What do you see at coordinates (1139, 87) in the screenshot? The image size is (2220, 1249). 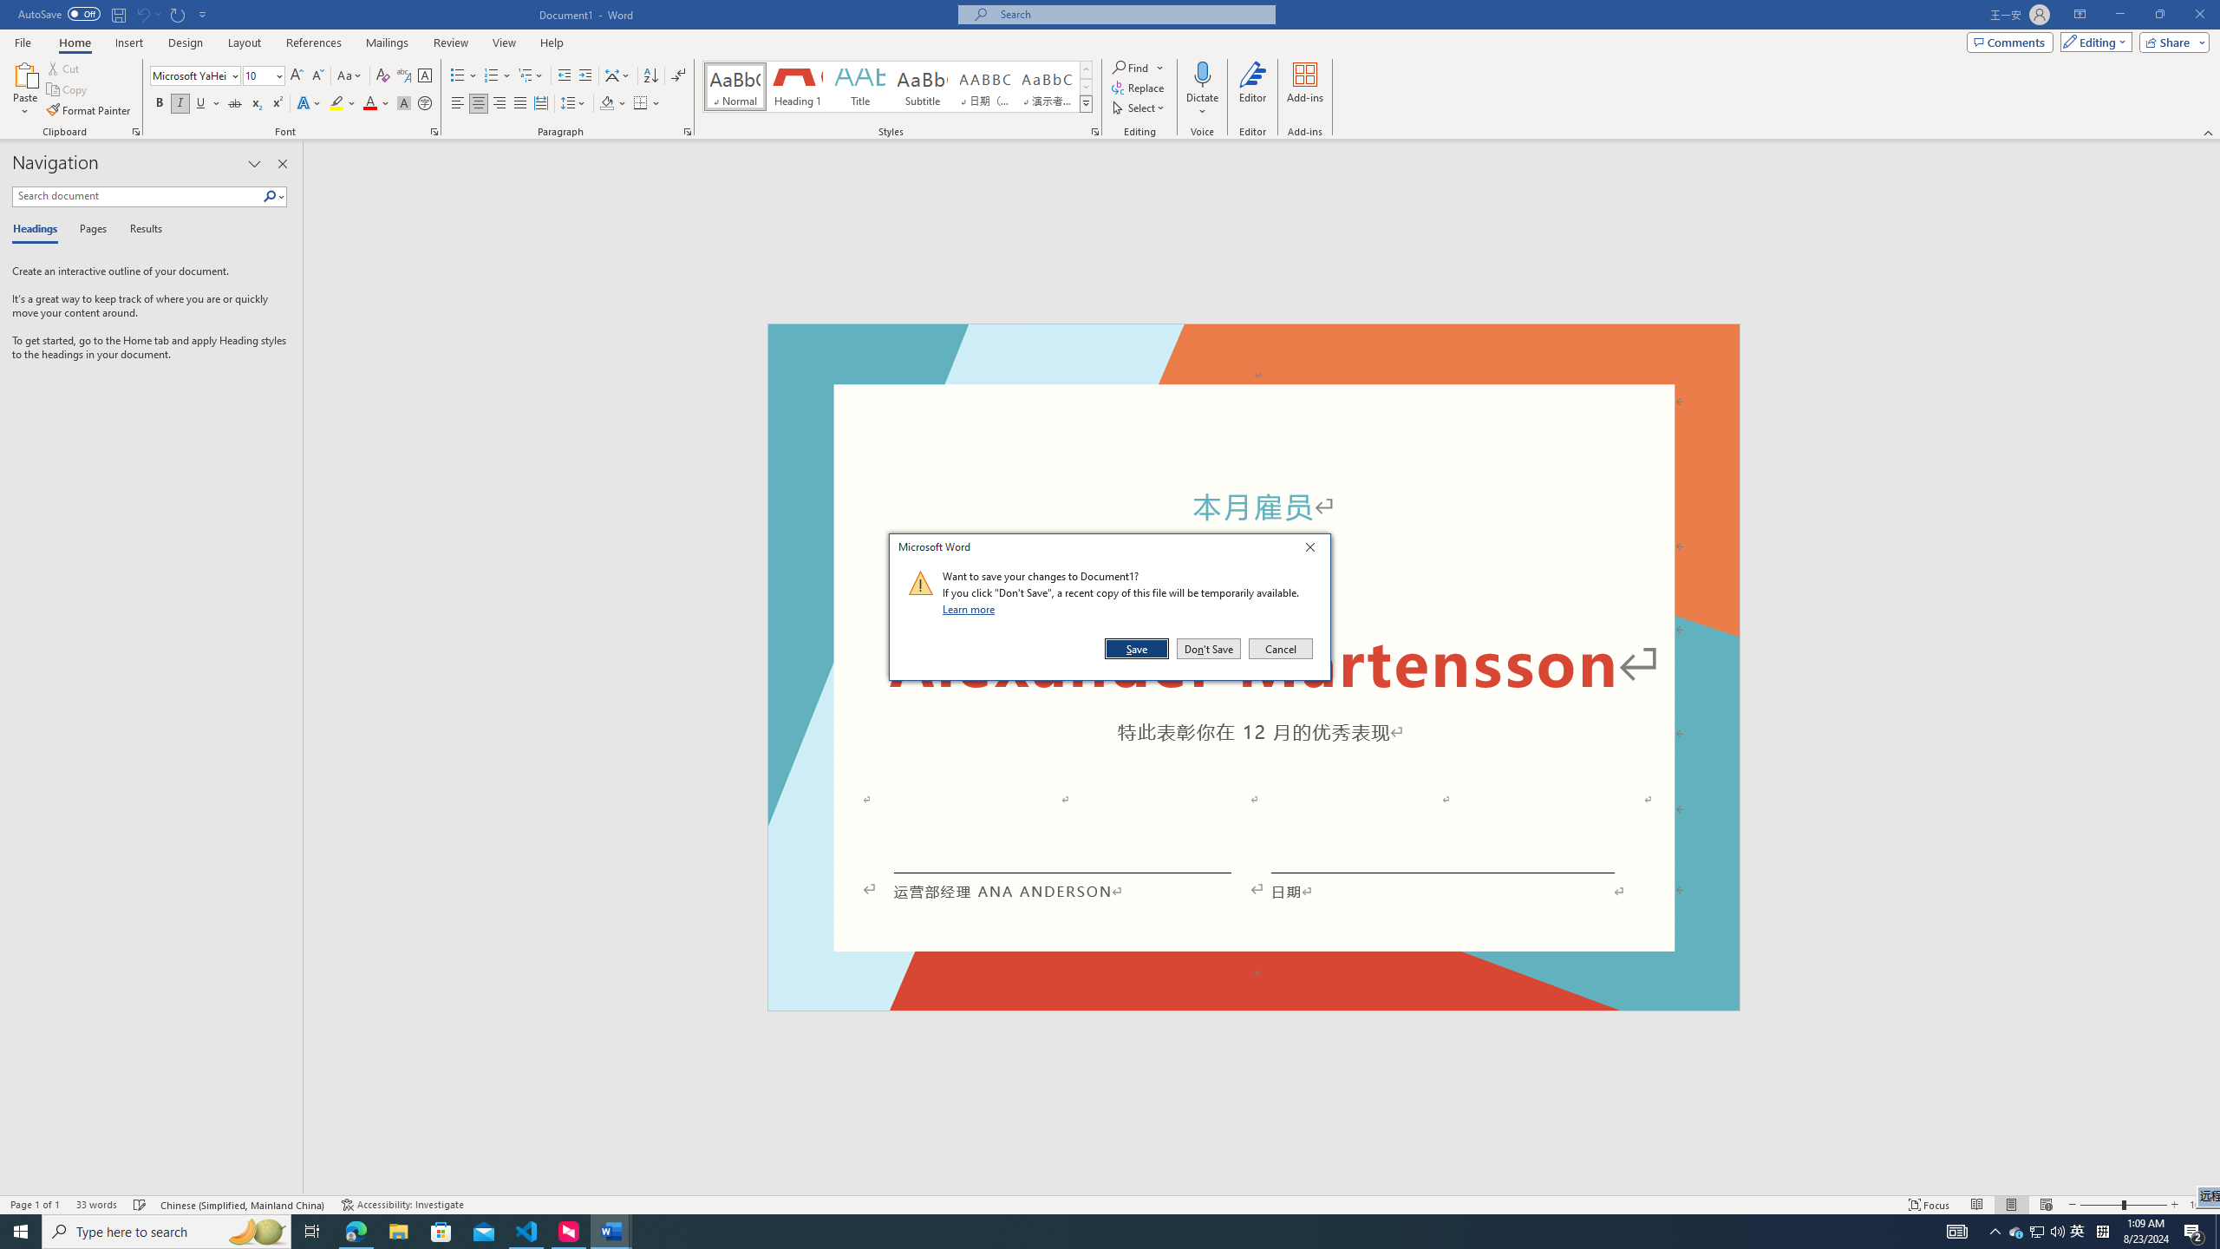 I see `Replace...` at bounding box center [1139, 87].